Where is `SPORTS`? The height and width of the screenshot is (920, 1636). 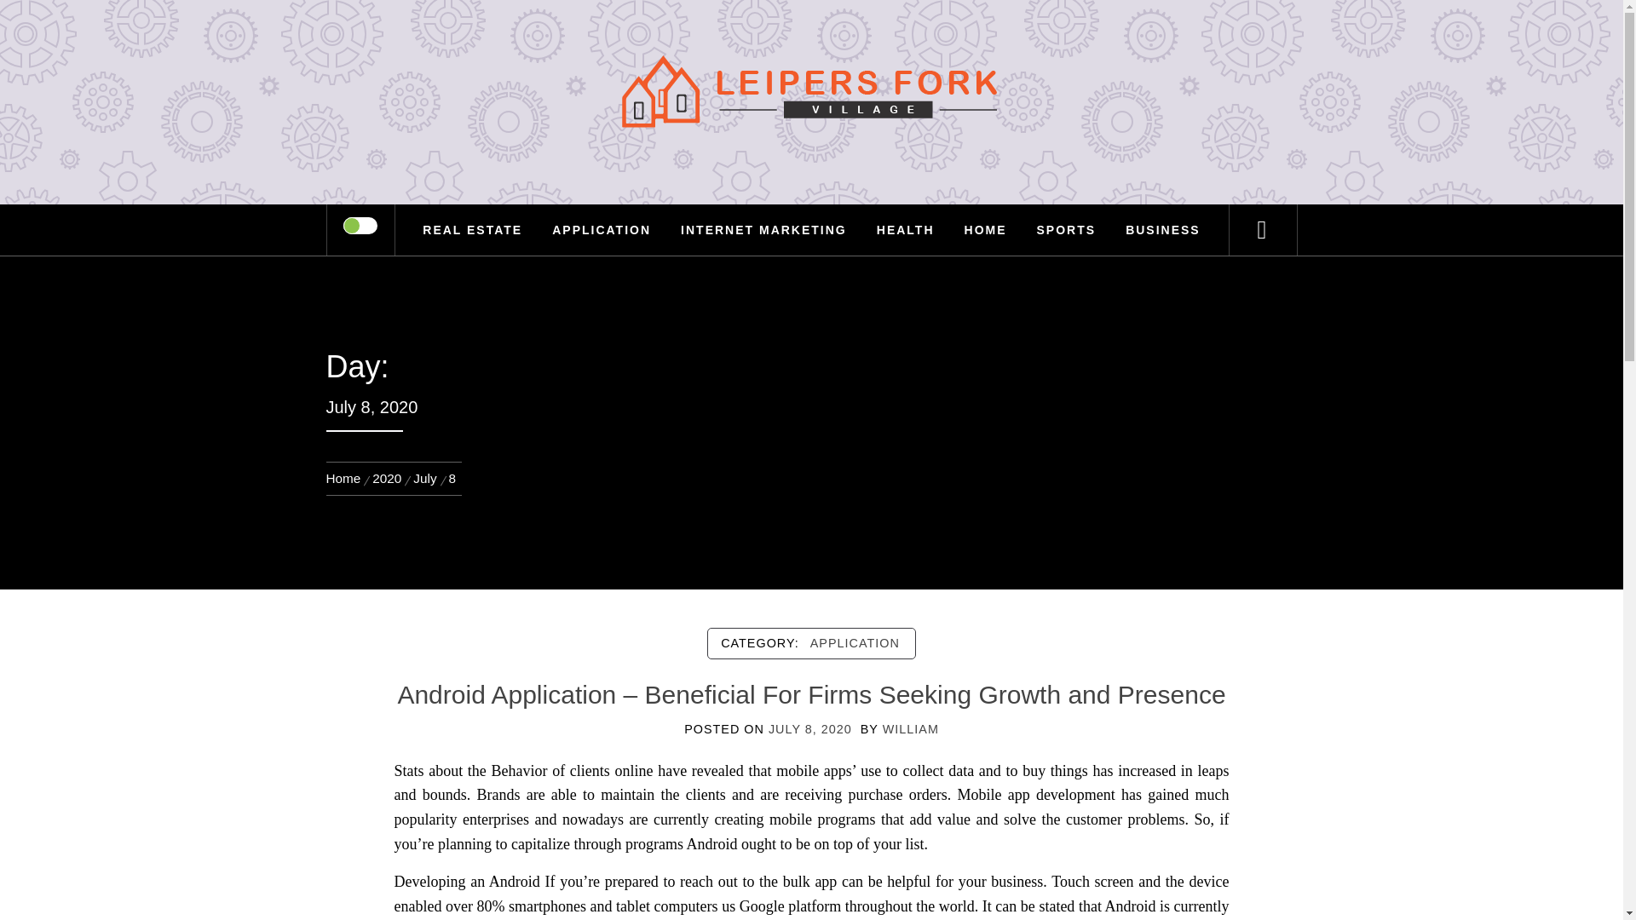
SPORTS is located at coordinates (1066, 230).